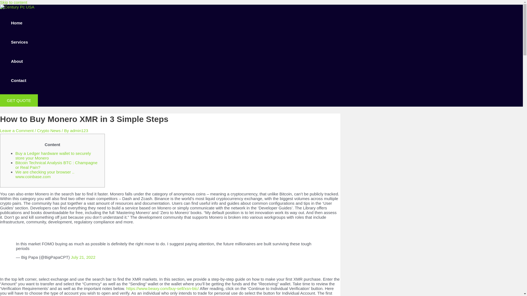  What do you see at coordinates (79, 130) in the screenshot?
I see `View all posts by admin123` at bounding box center [79, 130].